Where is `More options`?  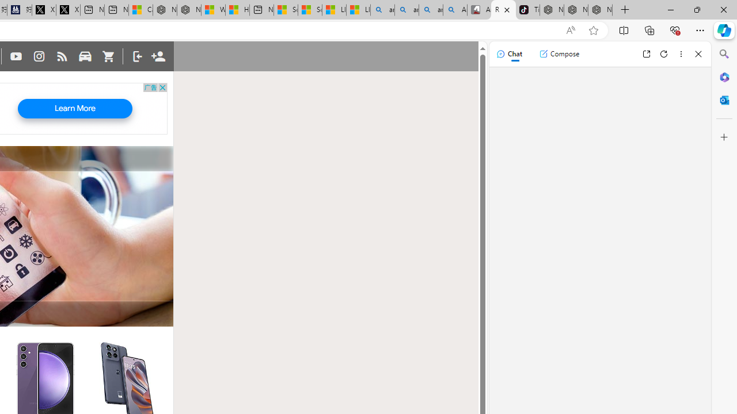 More options is located at coordinates (681, 54).